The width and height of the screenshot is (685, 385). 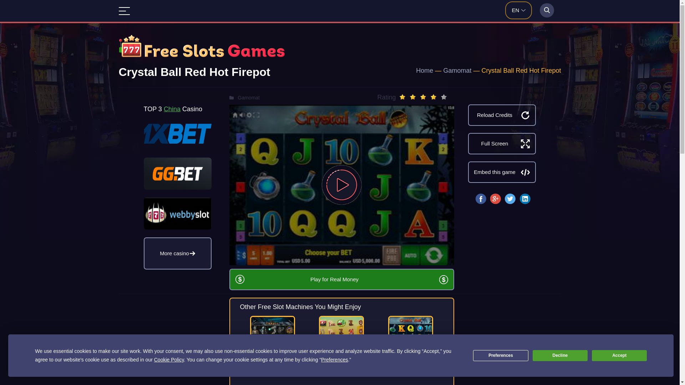 I want to click on google shared, so click(x=495, y=199).